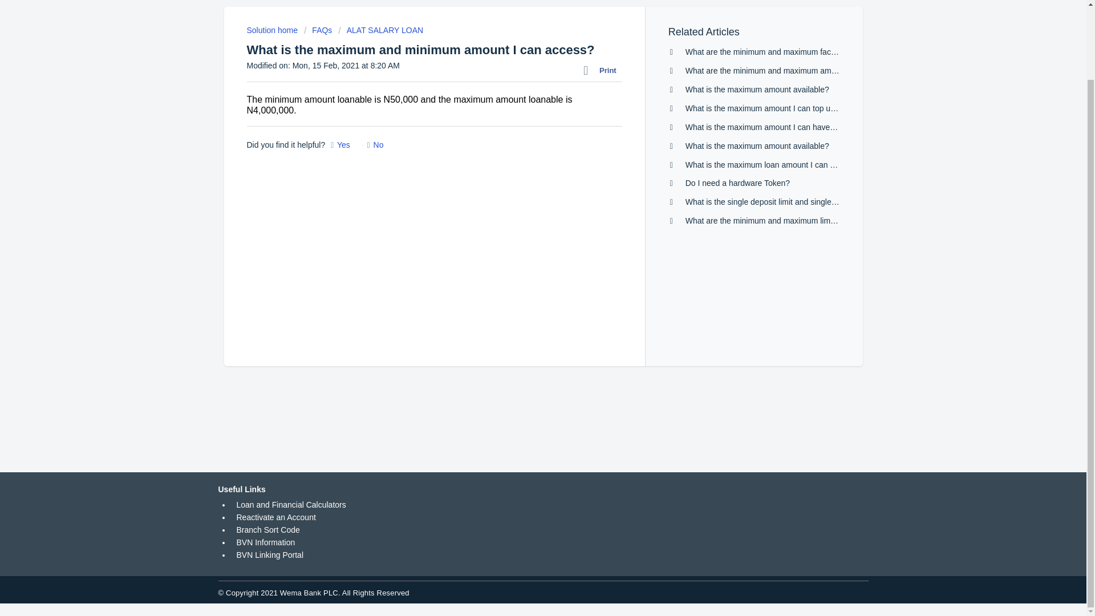 This screenshot has height=616, width=1095. Describe the element at coordinates (796, 127) in the screenshot. I see `What is the maximum amount I can have in my dollar account?` at that location.